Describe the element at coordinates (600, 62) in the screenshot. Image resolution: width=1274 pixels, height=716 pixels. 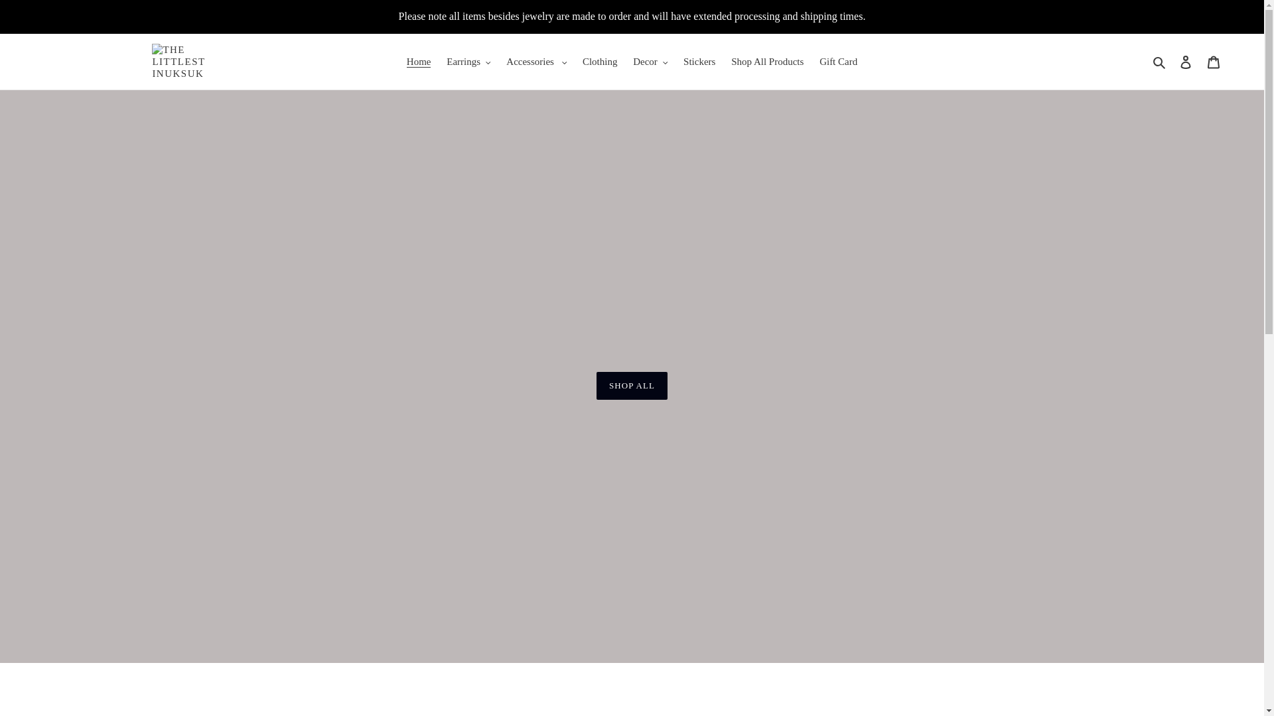
I see `Clothing` at that location.